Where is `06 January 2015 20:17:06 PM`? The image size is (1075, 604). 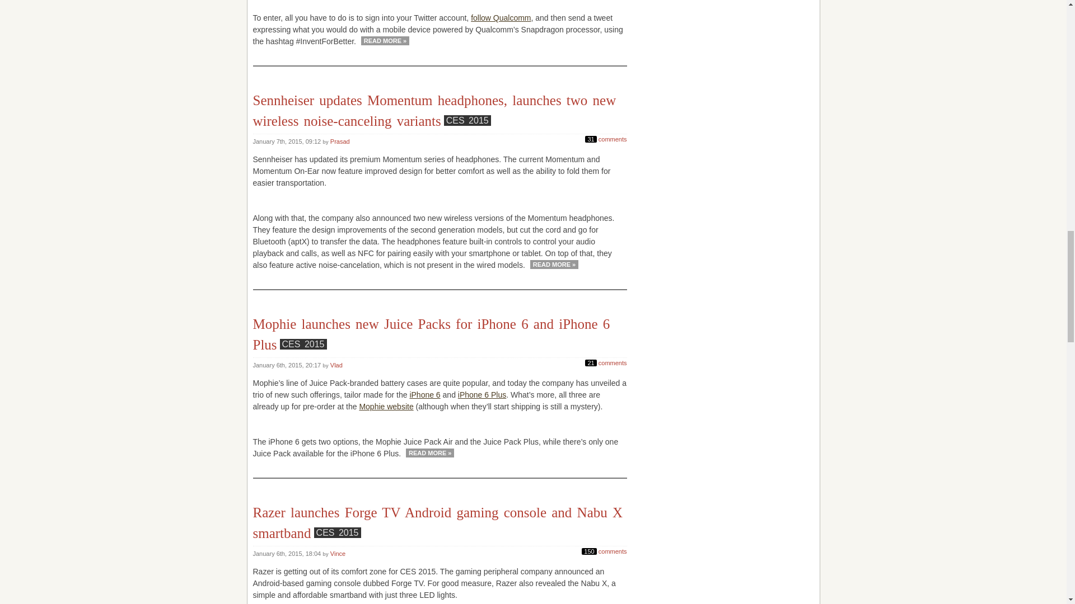 06 January 2015 20:17:06 PM is located at coordinates (288, 365).